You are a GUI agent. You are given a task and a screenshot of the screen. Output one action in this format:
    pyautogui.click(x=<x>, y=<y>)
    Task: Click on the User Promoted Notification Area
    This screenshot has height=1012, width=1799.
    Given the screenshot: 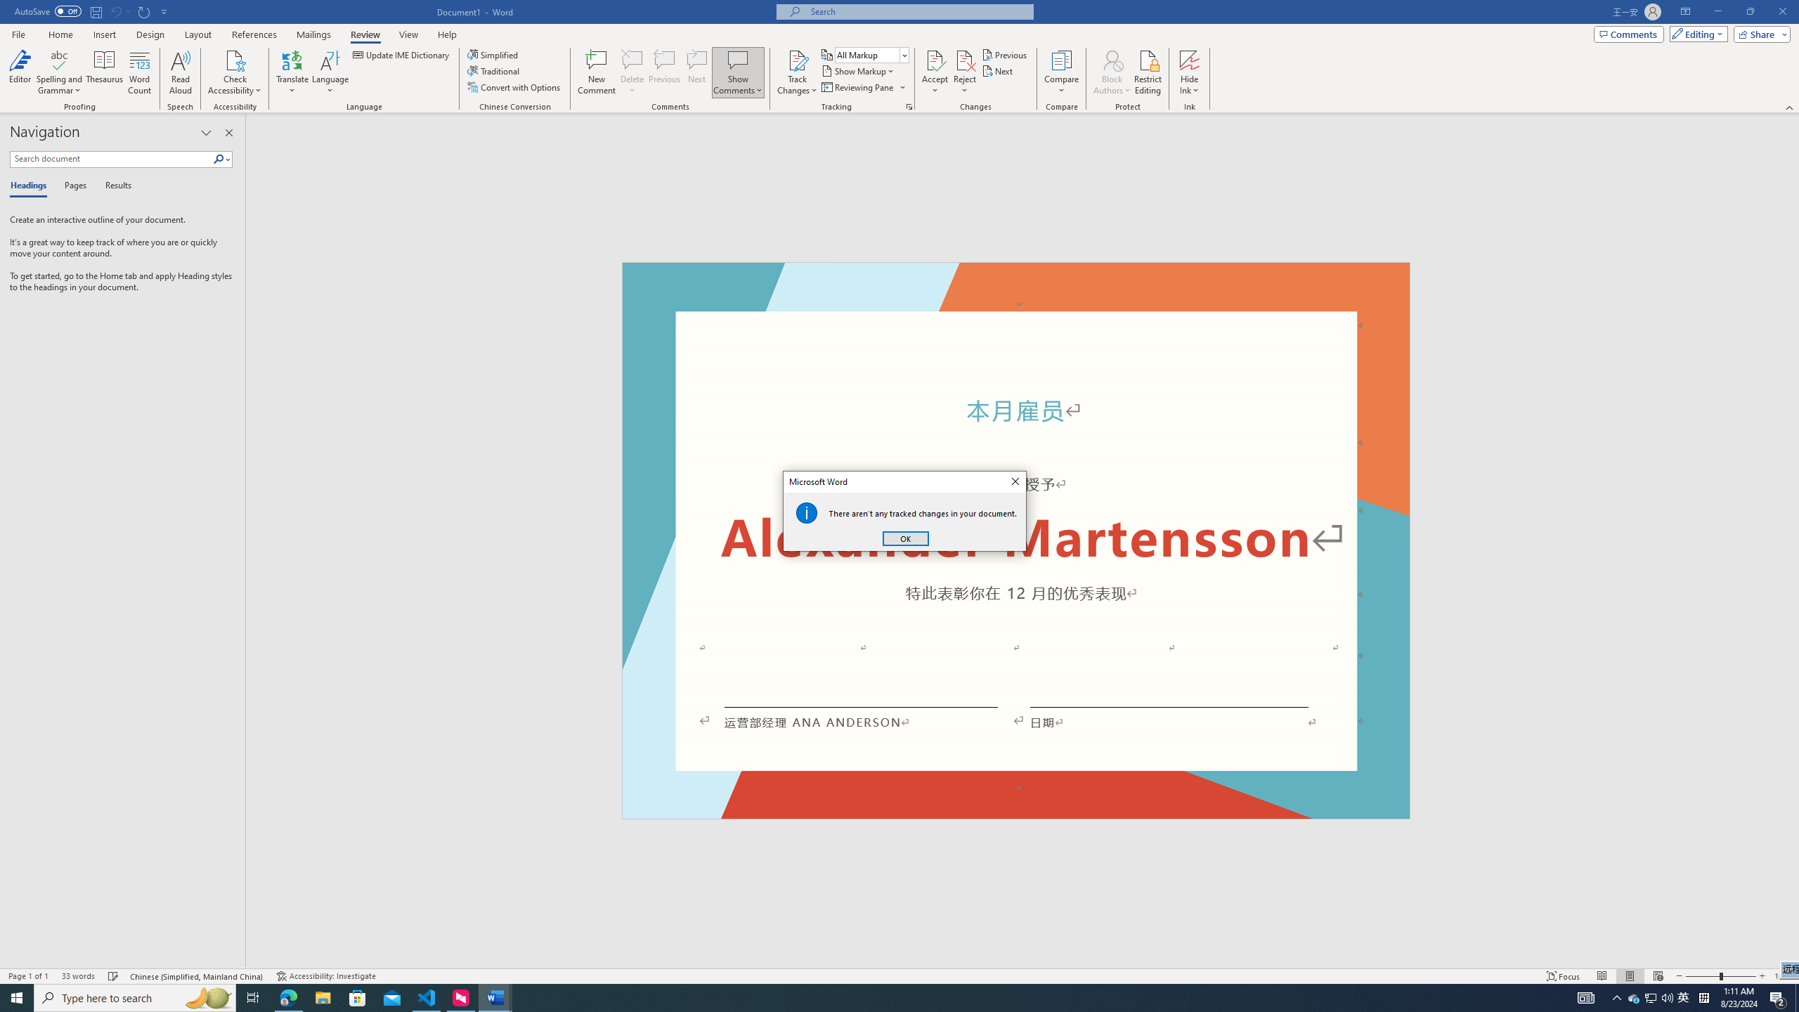 What is the action you would take?
    pyautogui.click(x=1651, y=998)
    